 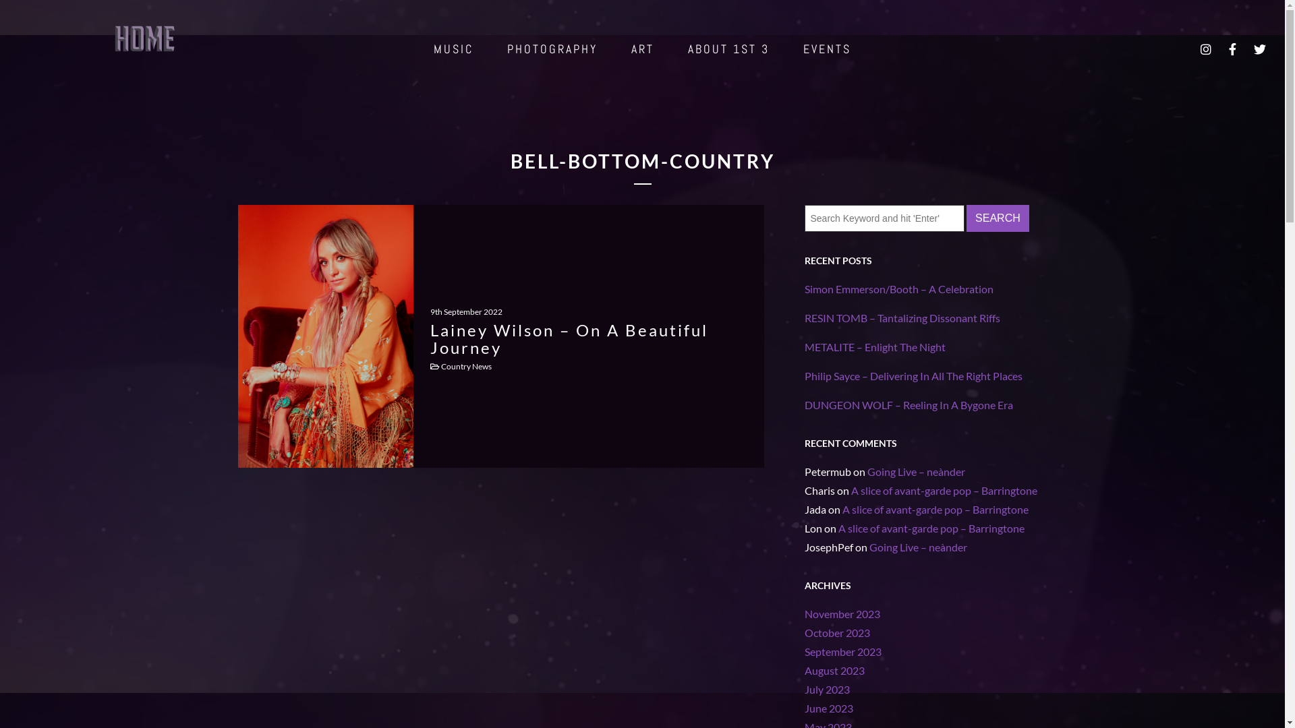 I want to click on Instagram, so click(x=1207, y=49).